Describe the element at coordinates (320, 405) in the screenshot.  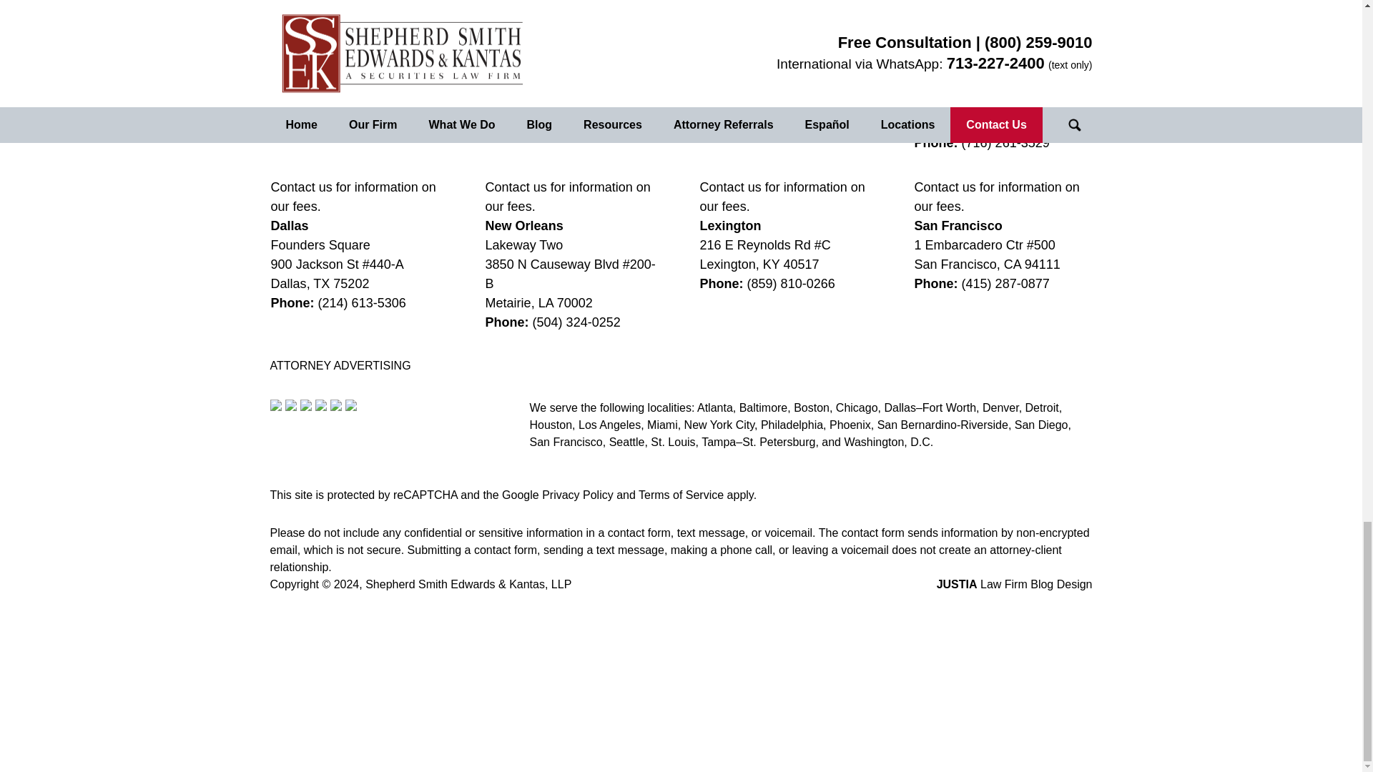
I see `Justia` at that location.